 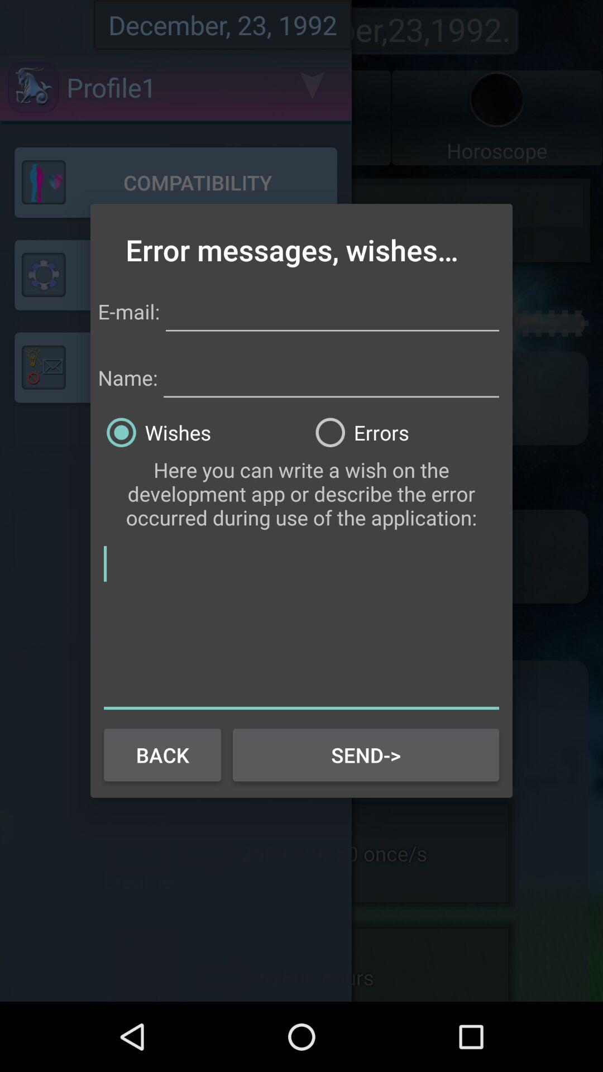 What do you see at coordinates (405, 432) in the screenshot?
I see `press item above the here you can icon` at bounding box center [405, 432].